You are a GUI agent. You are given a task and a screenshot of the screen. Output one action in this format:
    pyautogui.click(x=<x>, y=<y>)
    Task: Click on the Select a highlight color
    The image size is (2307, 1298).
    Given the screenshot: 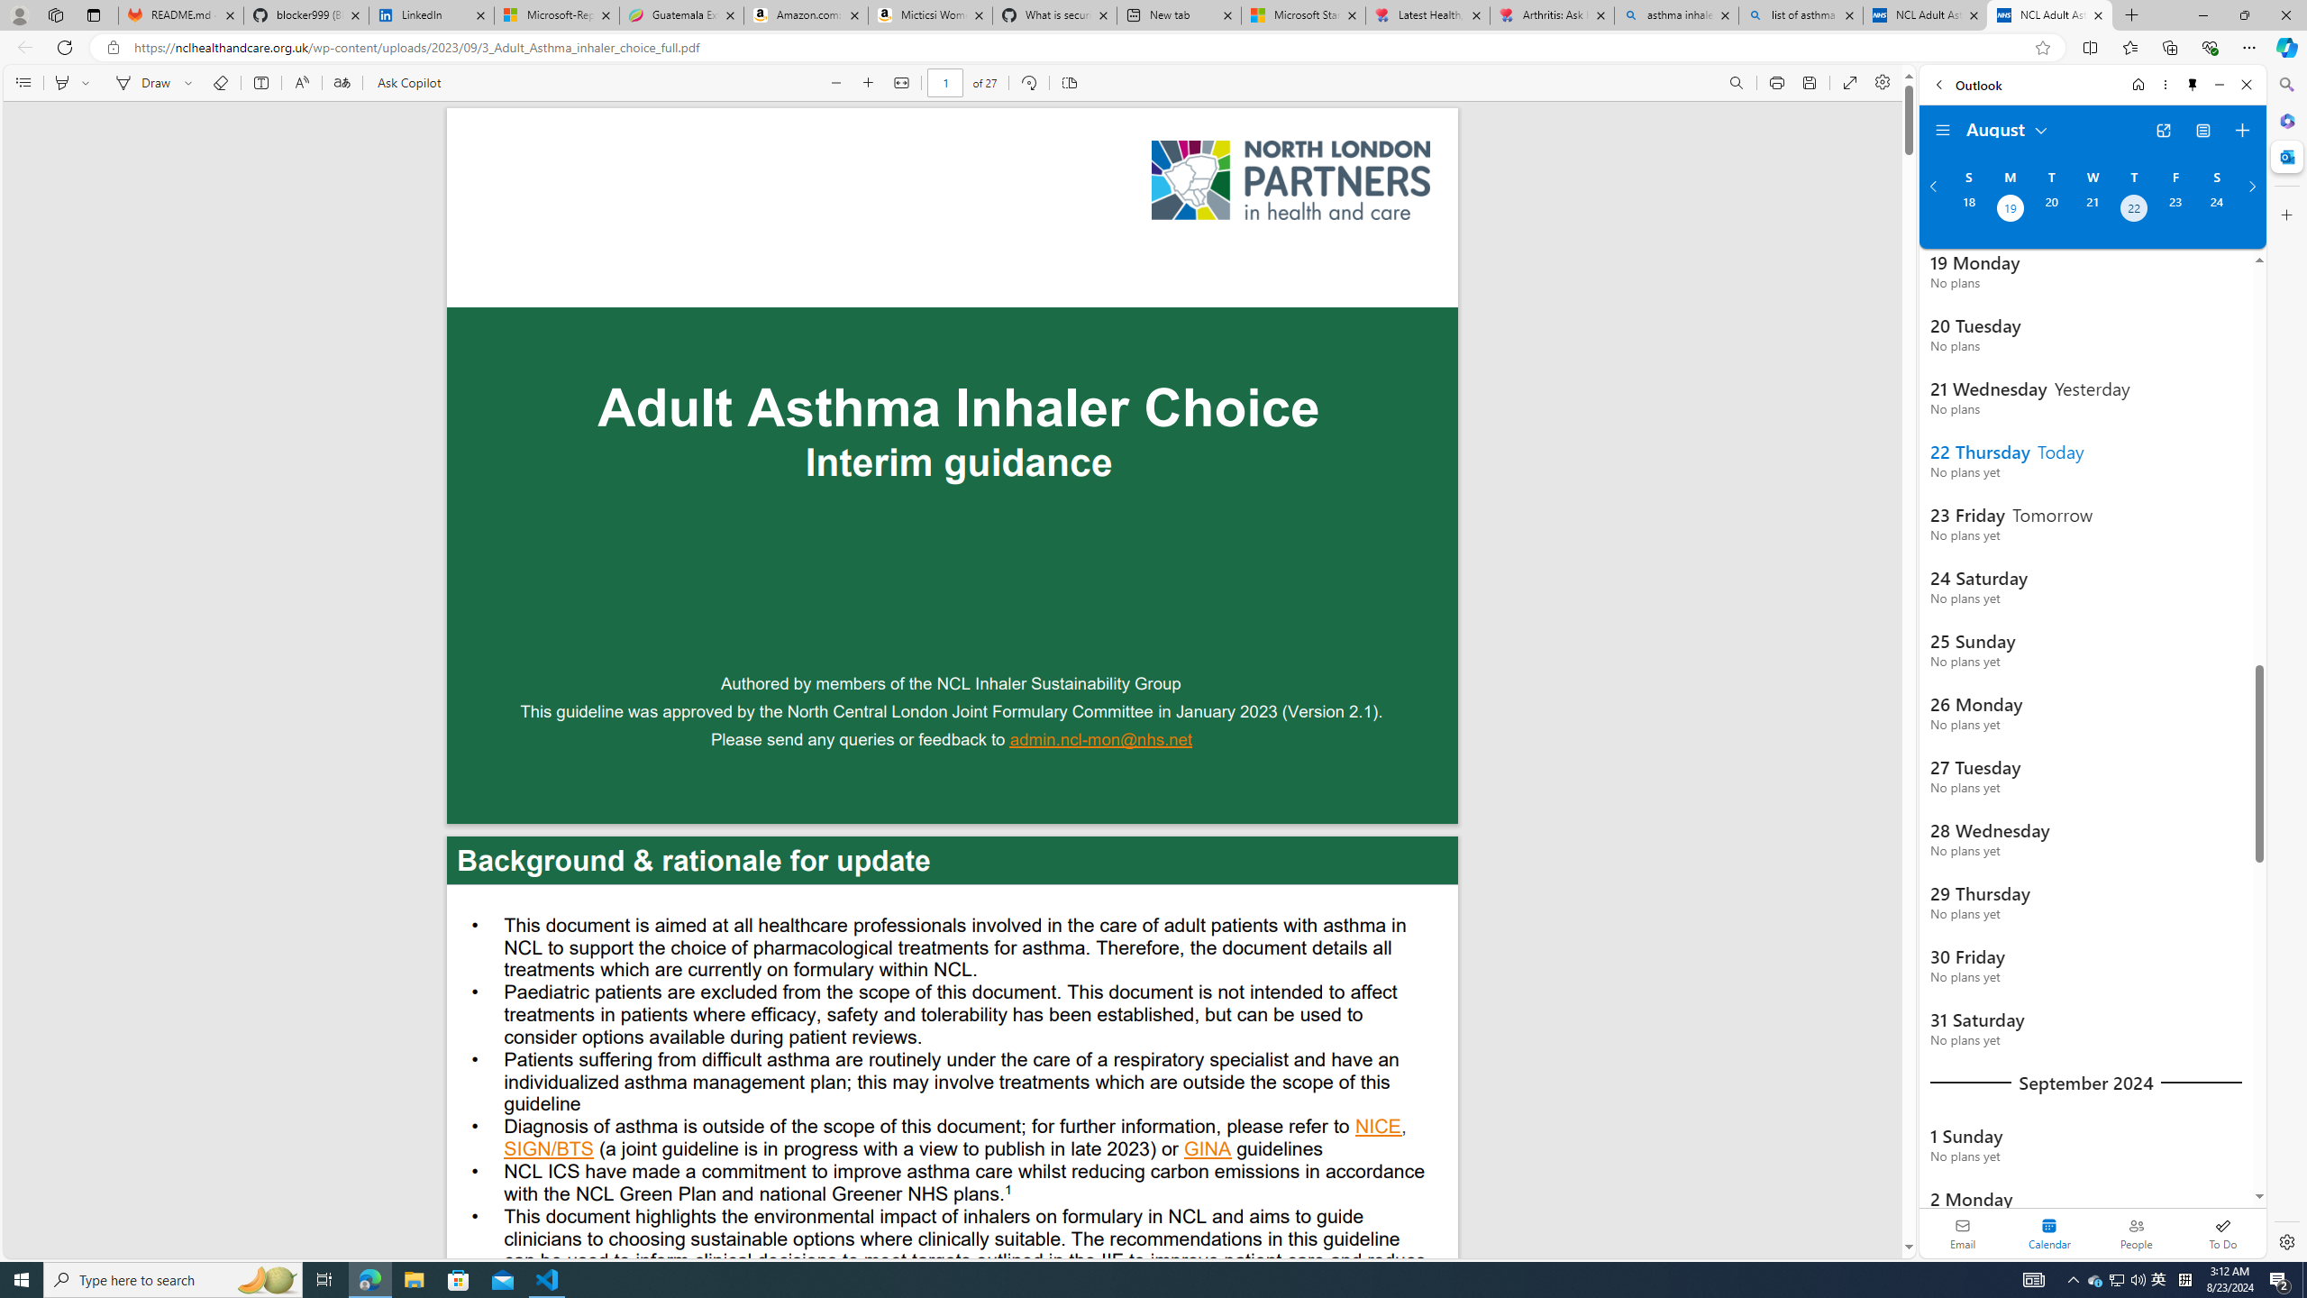 What is the action you would take?
    pyautogui.click(x=88, y=83)
    